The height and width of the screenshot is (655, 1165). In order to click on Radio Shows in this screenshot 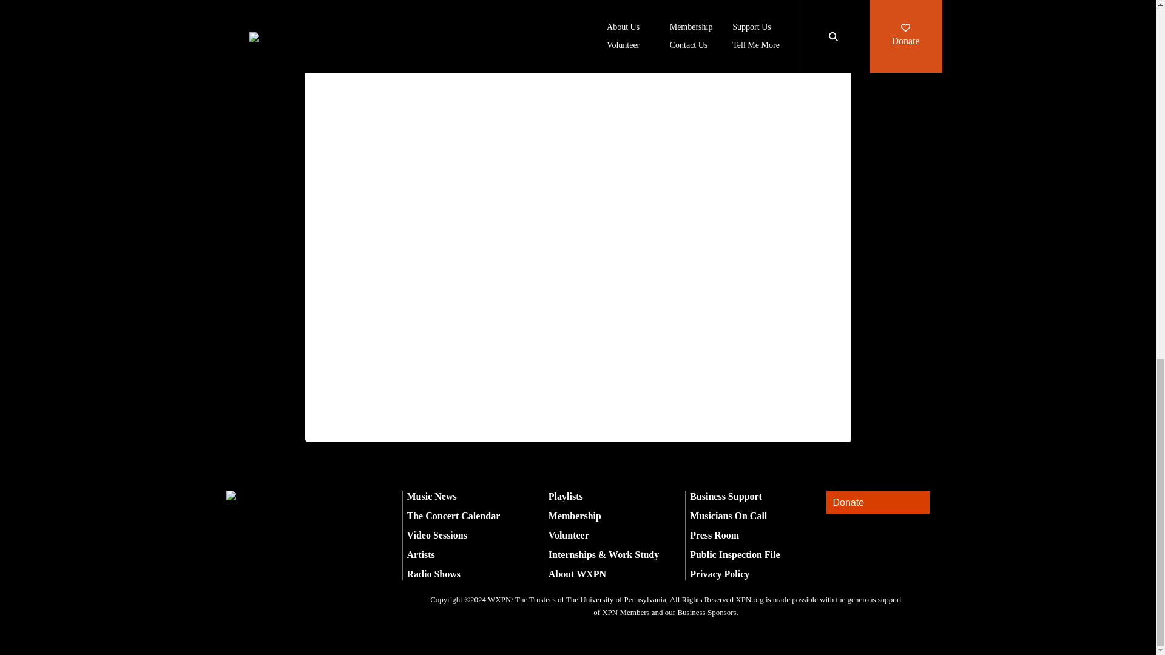, I will do `click(433, 574)`.